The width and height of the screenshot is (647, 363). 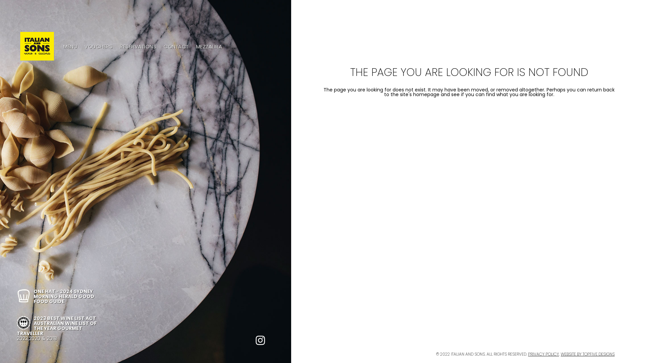 I want to click on RESERVATIONS, so click(x=138, y=46).